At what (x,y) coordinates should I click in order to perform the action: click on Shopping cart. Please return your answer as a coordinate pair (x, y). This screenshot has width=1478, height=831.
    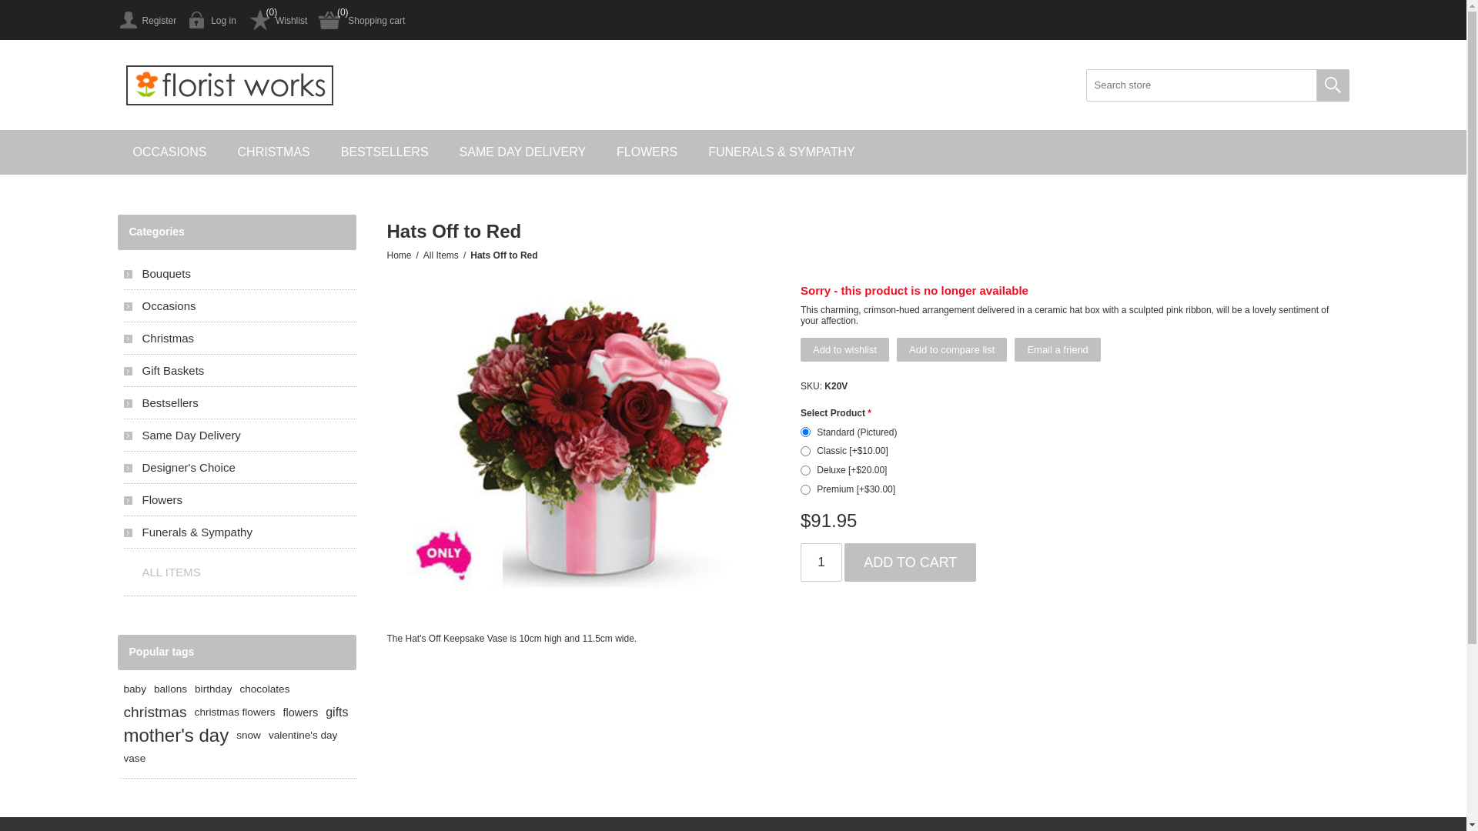
    Looking at the image, I should click on (362, 20).